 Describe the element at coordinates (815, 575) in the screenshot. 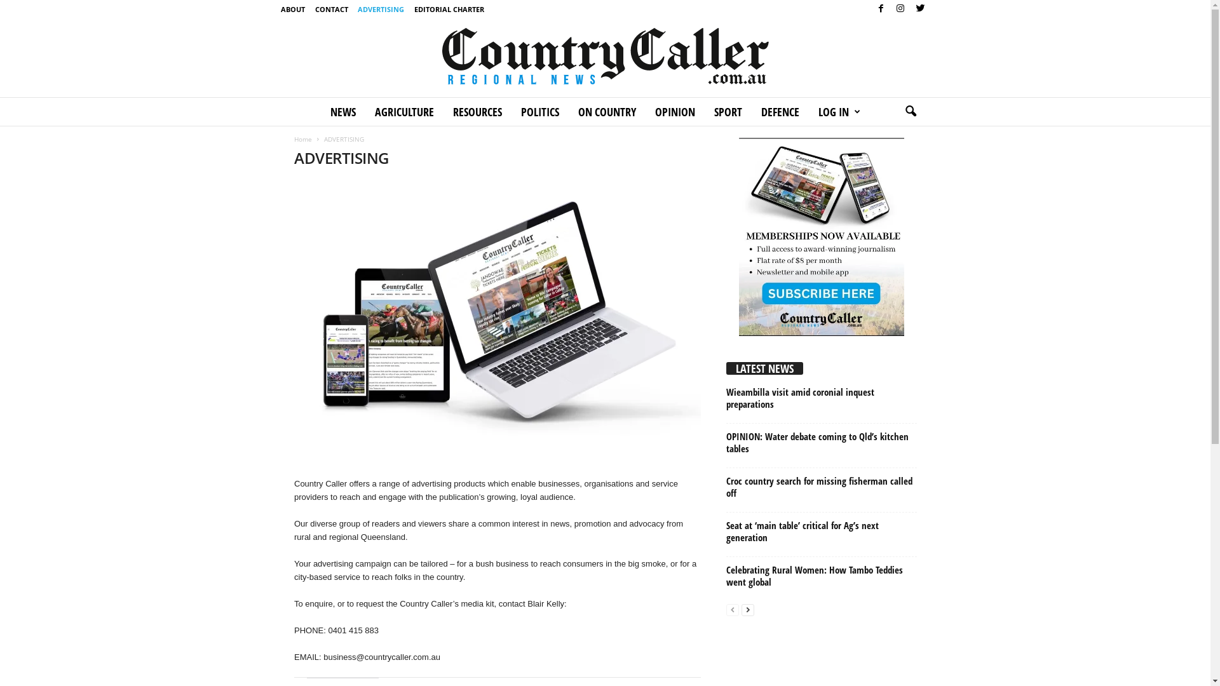

I see `Celebrating Rural Women: How Tambo Teddies went global` at that location.